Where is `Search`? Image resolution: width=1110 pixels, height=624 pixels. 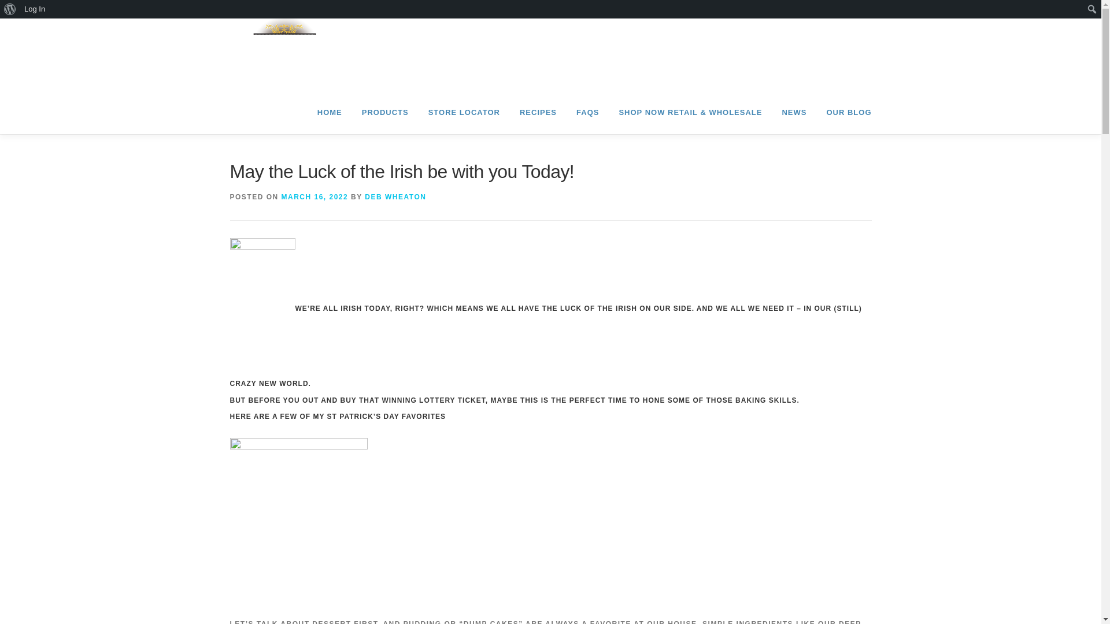
Search is located at coordinates (12, 9).